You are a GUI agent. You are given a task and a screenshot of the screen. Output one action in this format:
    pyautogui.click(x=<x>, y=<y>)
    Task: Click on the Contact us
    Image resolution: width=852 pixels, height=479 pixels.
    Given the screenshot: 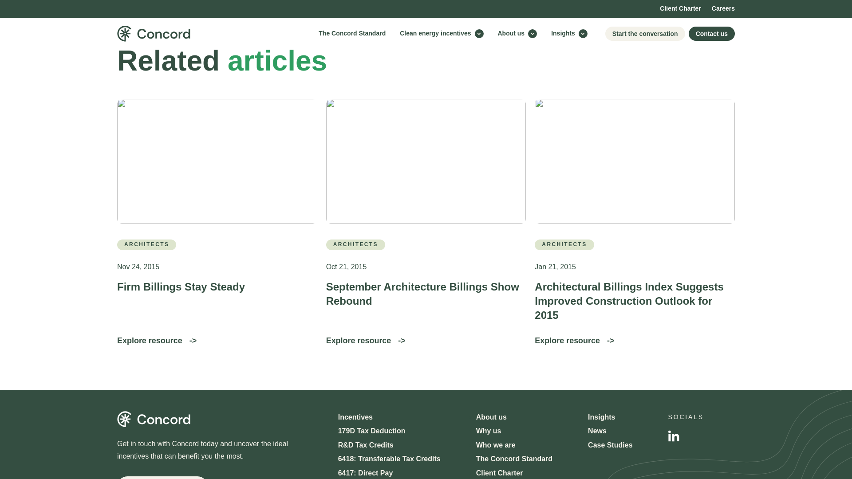 What is the action you would take?
    pyautogui.click(x=162, y=477)
    